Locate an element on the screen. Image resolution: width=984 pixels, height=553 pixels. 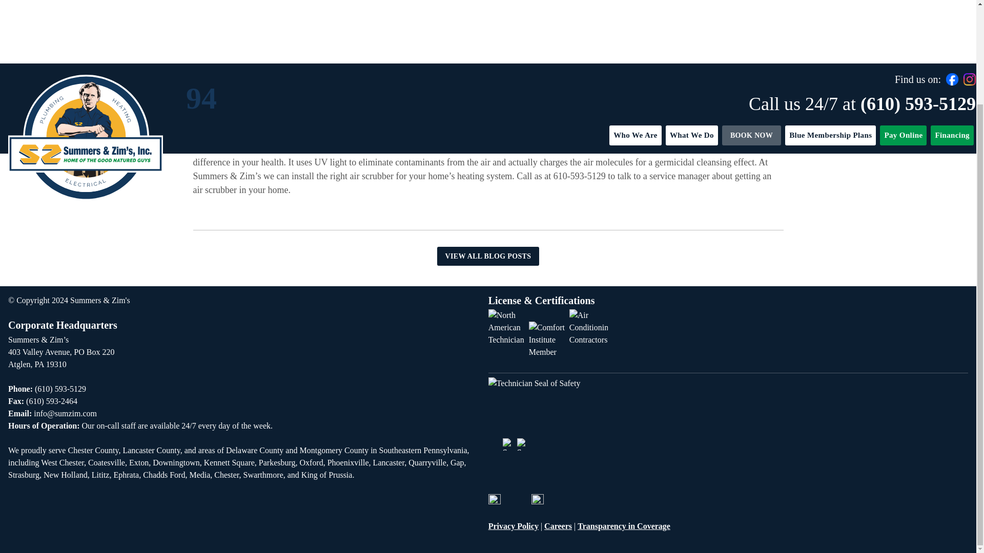
What We Do is located at coordinates (692, 14).